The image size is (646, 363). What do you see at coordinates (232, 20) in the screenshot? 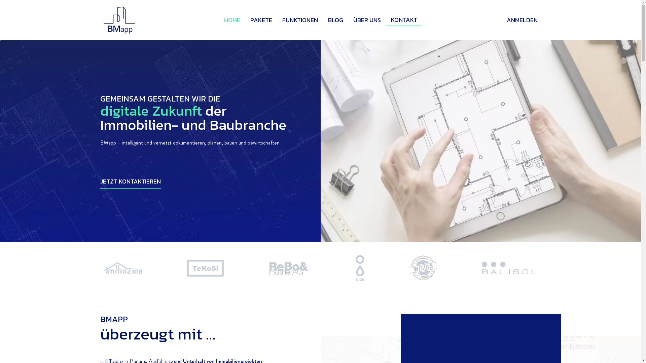
I see `HOME` at bounding box center [232, 20].